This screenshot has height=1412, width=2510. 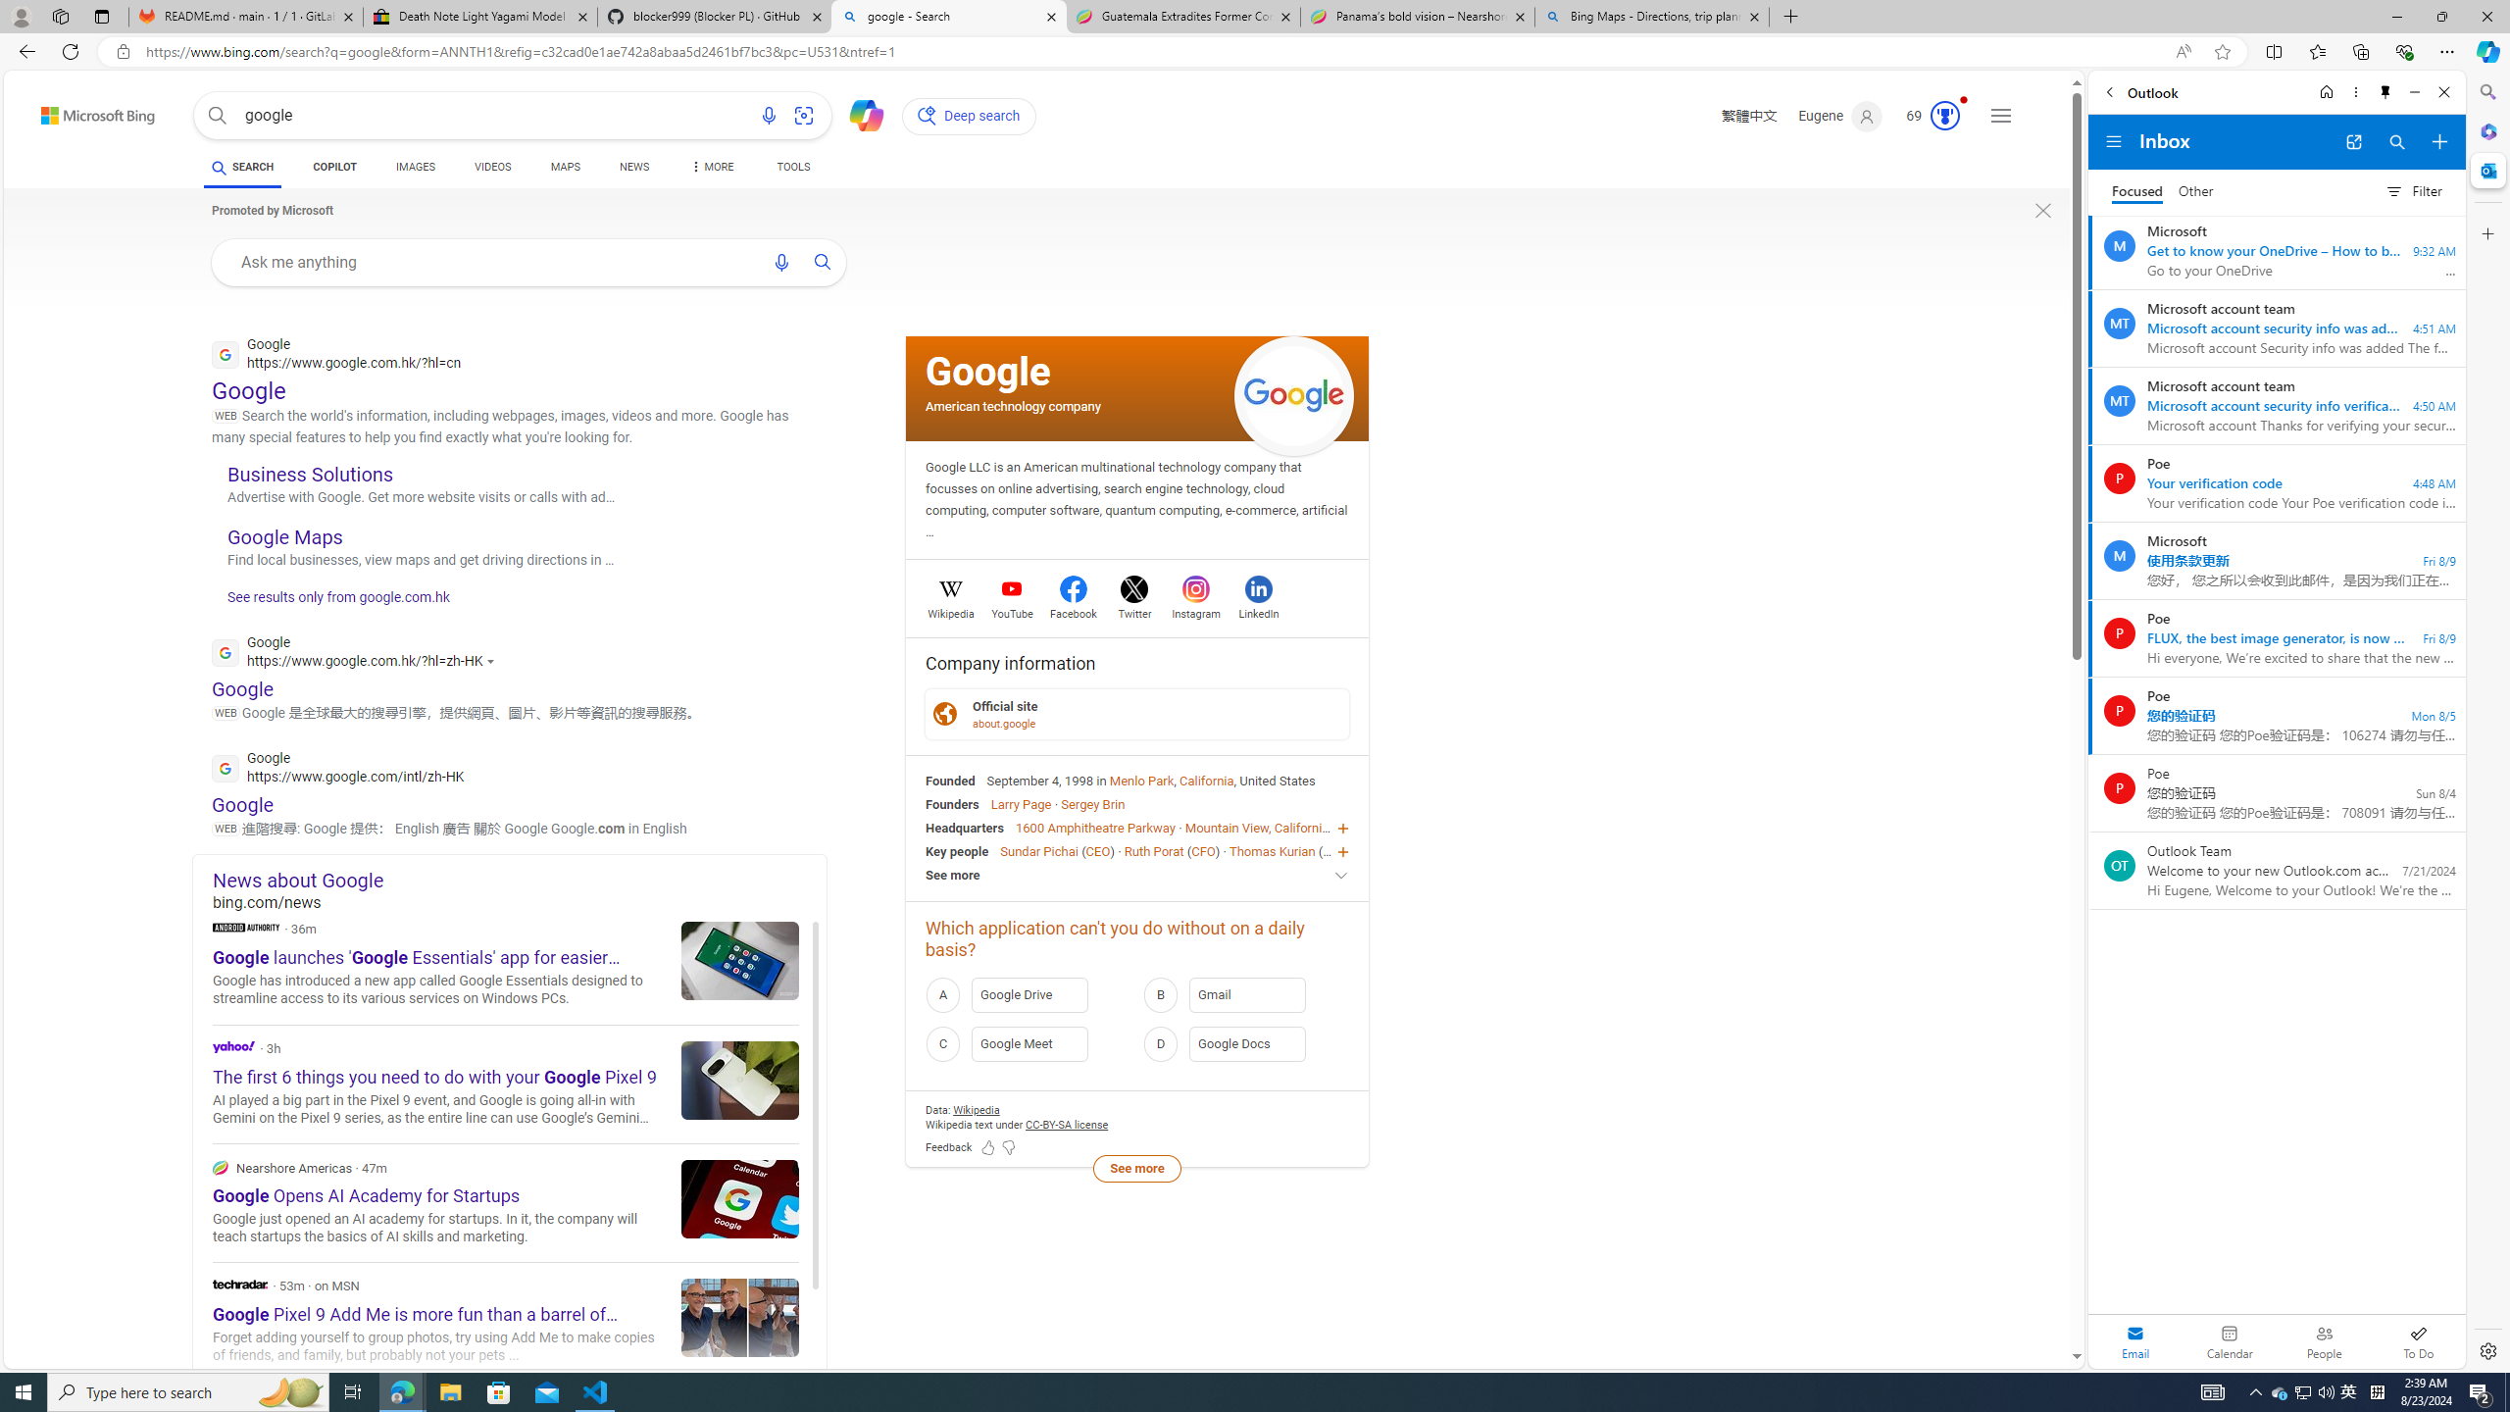 I want to click on See results only from google.com.hk, so click(x=329, y=602).